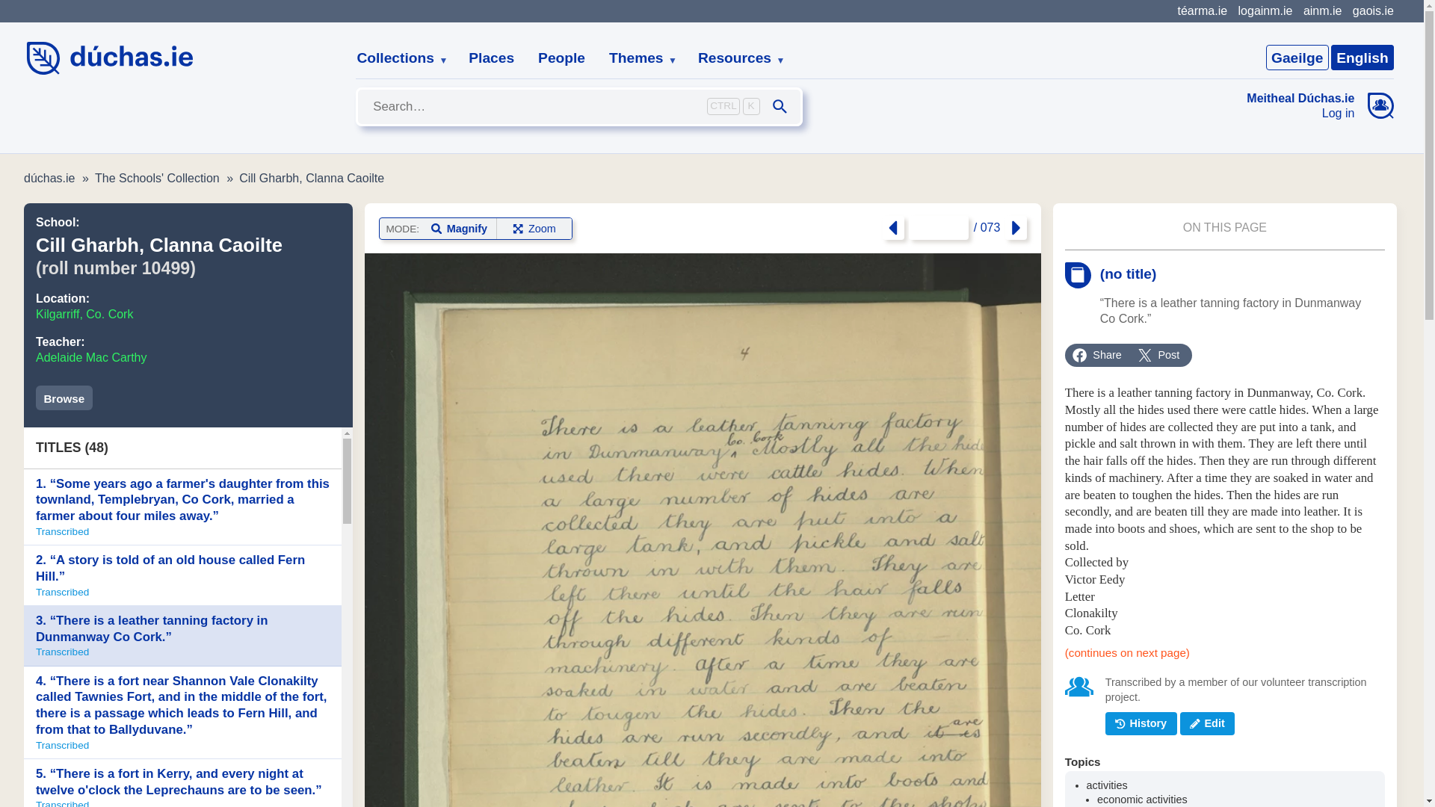 The height and width of the screenshot is (807, 1435). I want to click on Resources, so click(735, 58).